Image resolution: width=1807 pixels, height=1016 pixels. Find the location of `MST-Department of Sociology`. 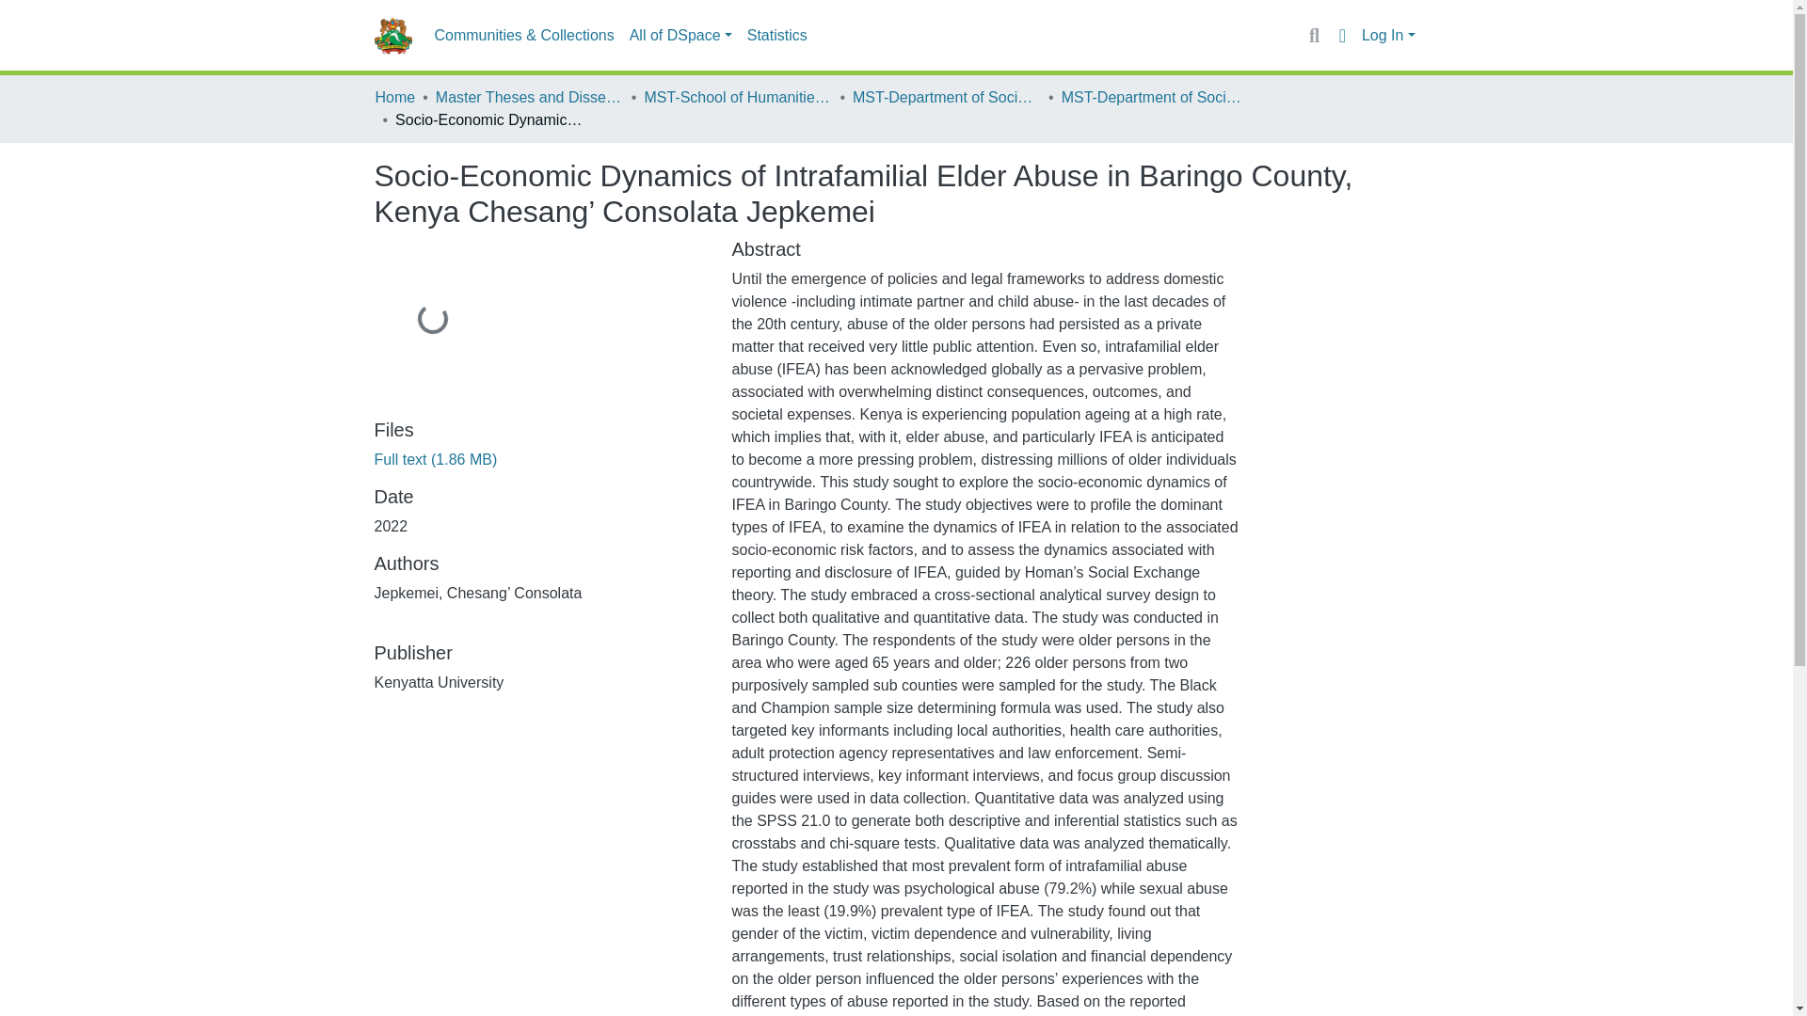

MST-Department of Sociology is located at coordinates (947, 97).